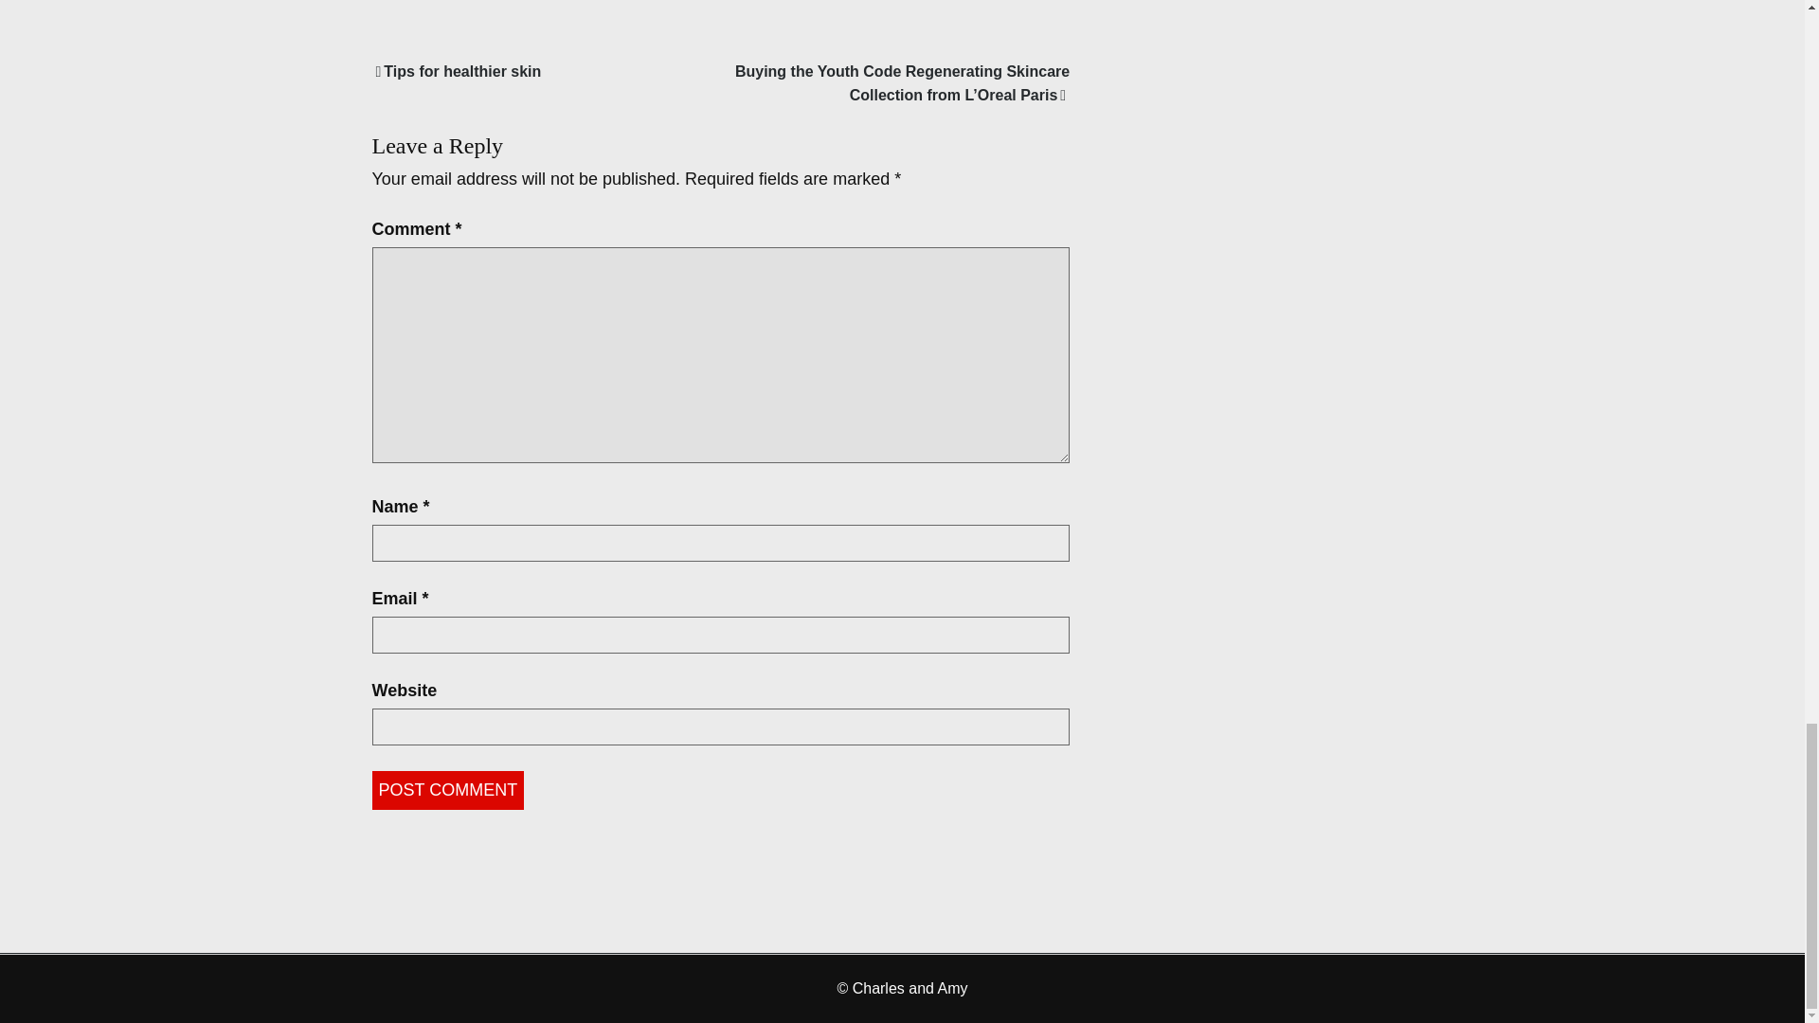  What do you see at coordinates (457, 70) in the screenshot?
I see `Tips for healthier skin` at bounding box center [457, 70].